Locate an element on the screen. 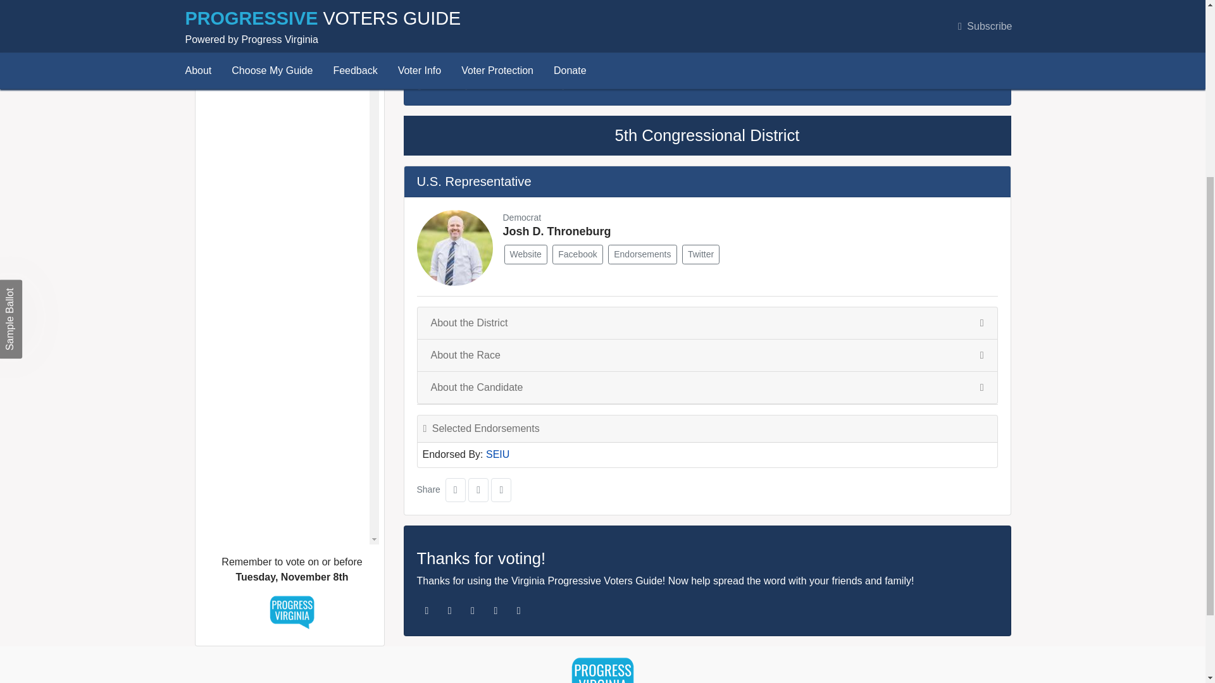 Image resolution: width=1215 pixels, height=683 pixels. Website is located at coordinates (525, 254).